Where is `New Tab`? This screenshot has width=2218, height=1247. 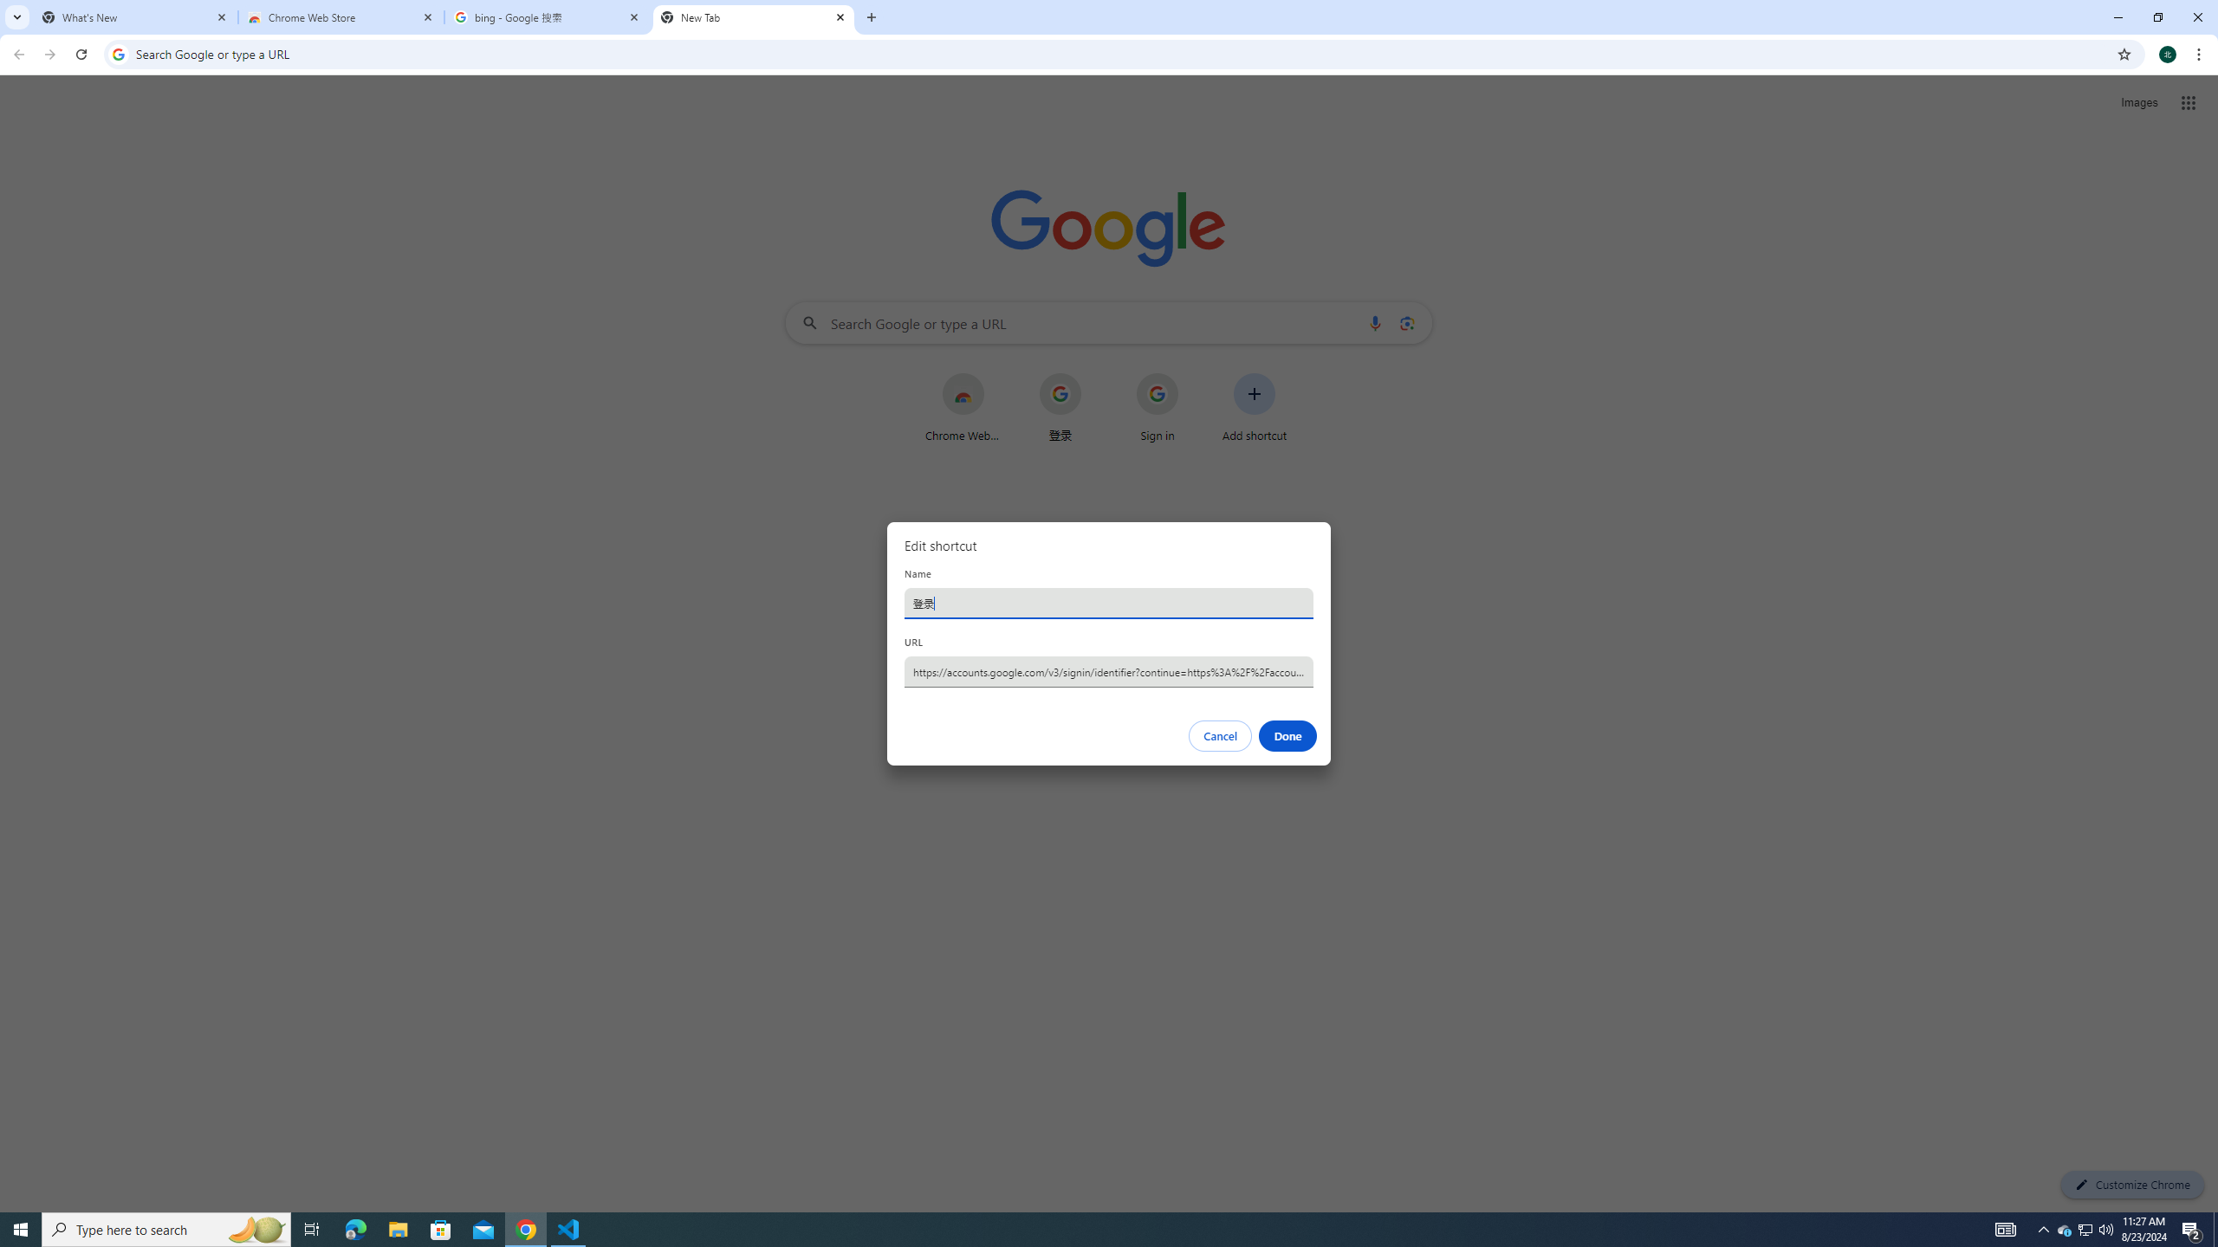 New Tab is located at coordinates (754, 17).